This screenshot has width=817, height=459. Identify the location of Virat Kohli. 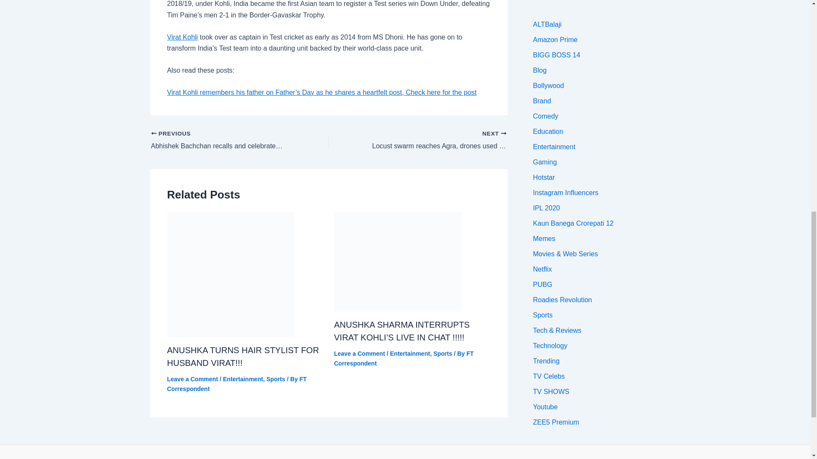
(182, 37).